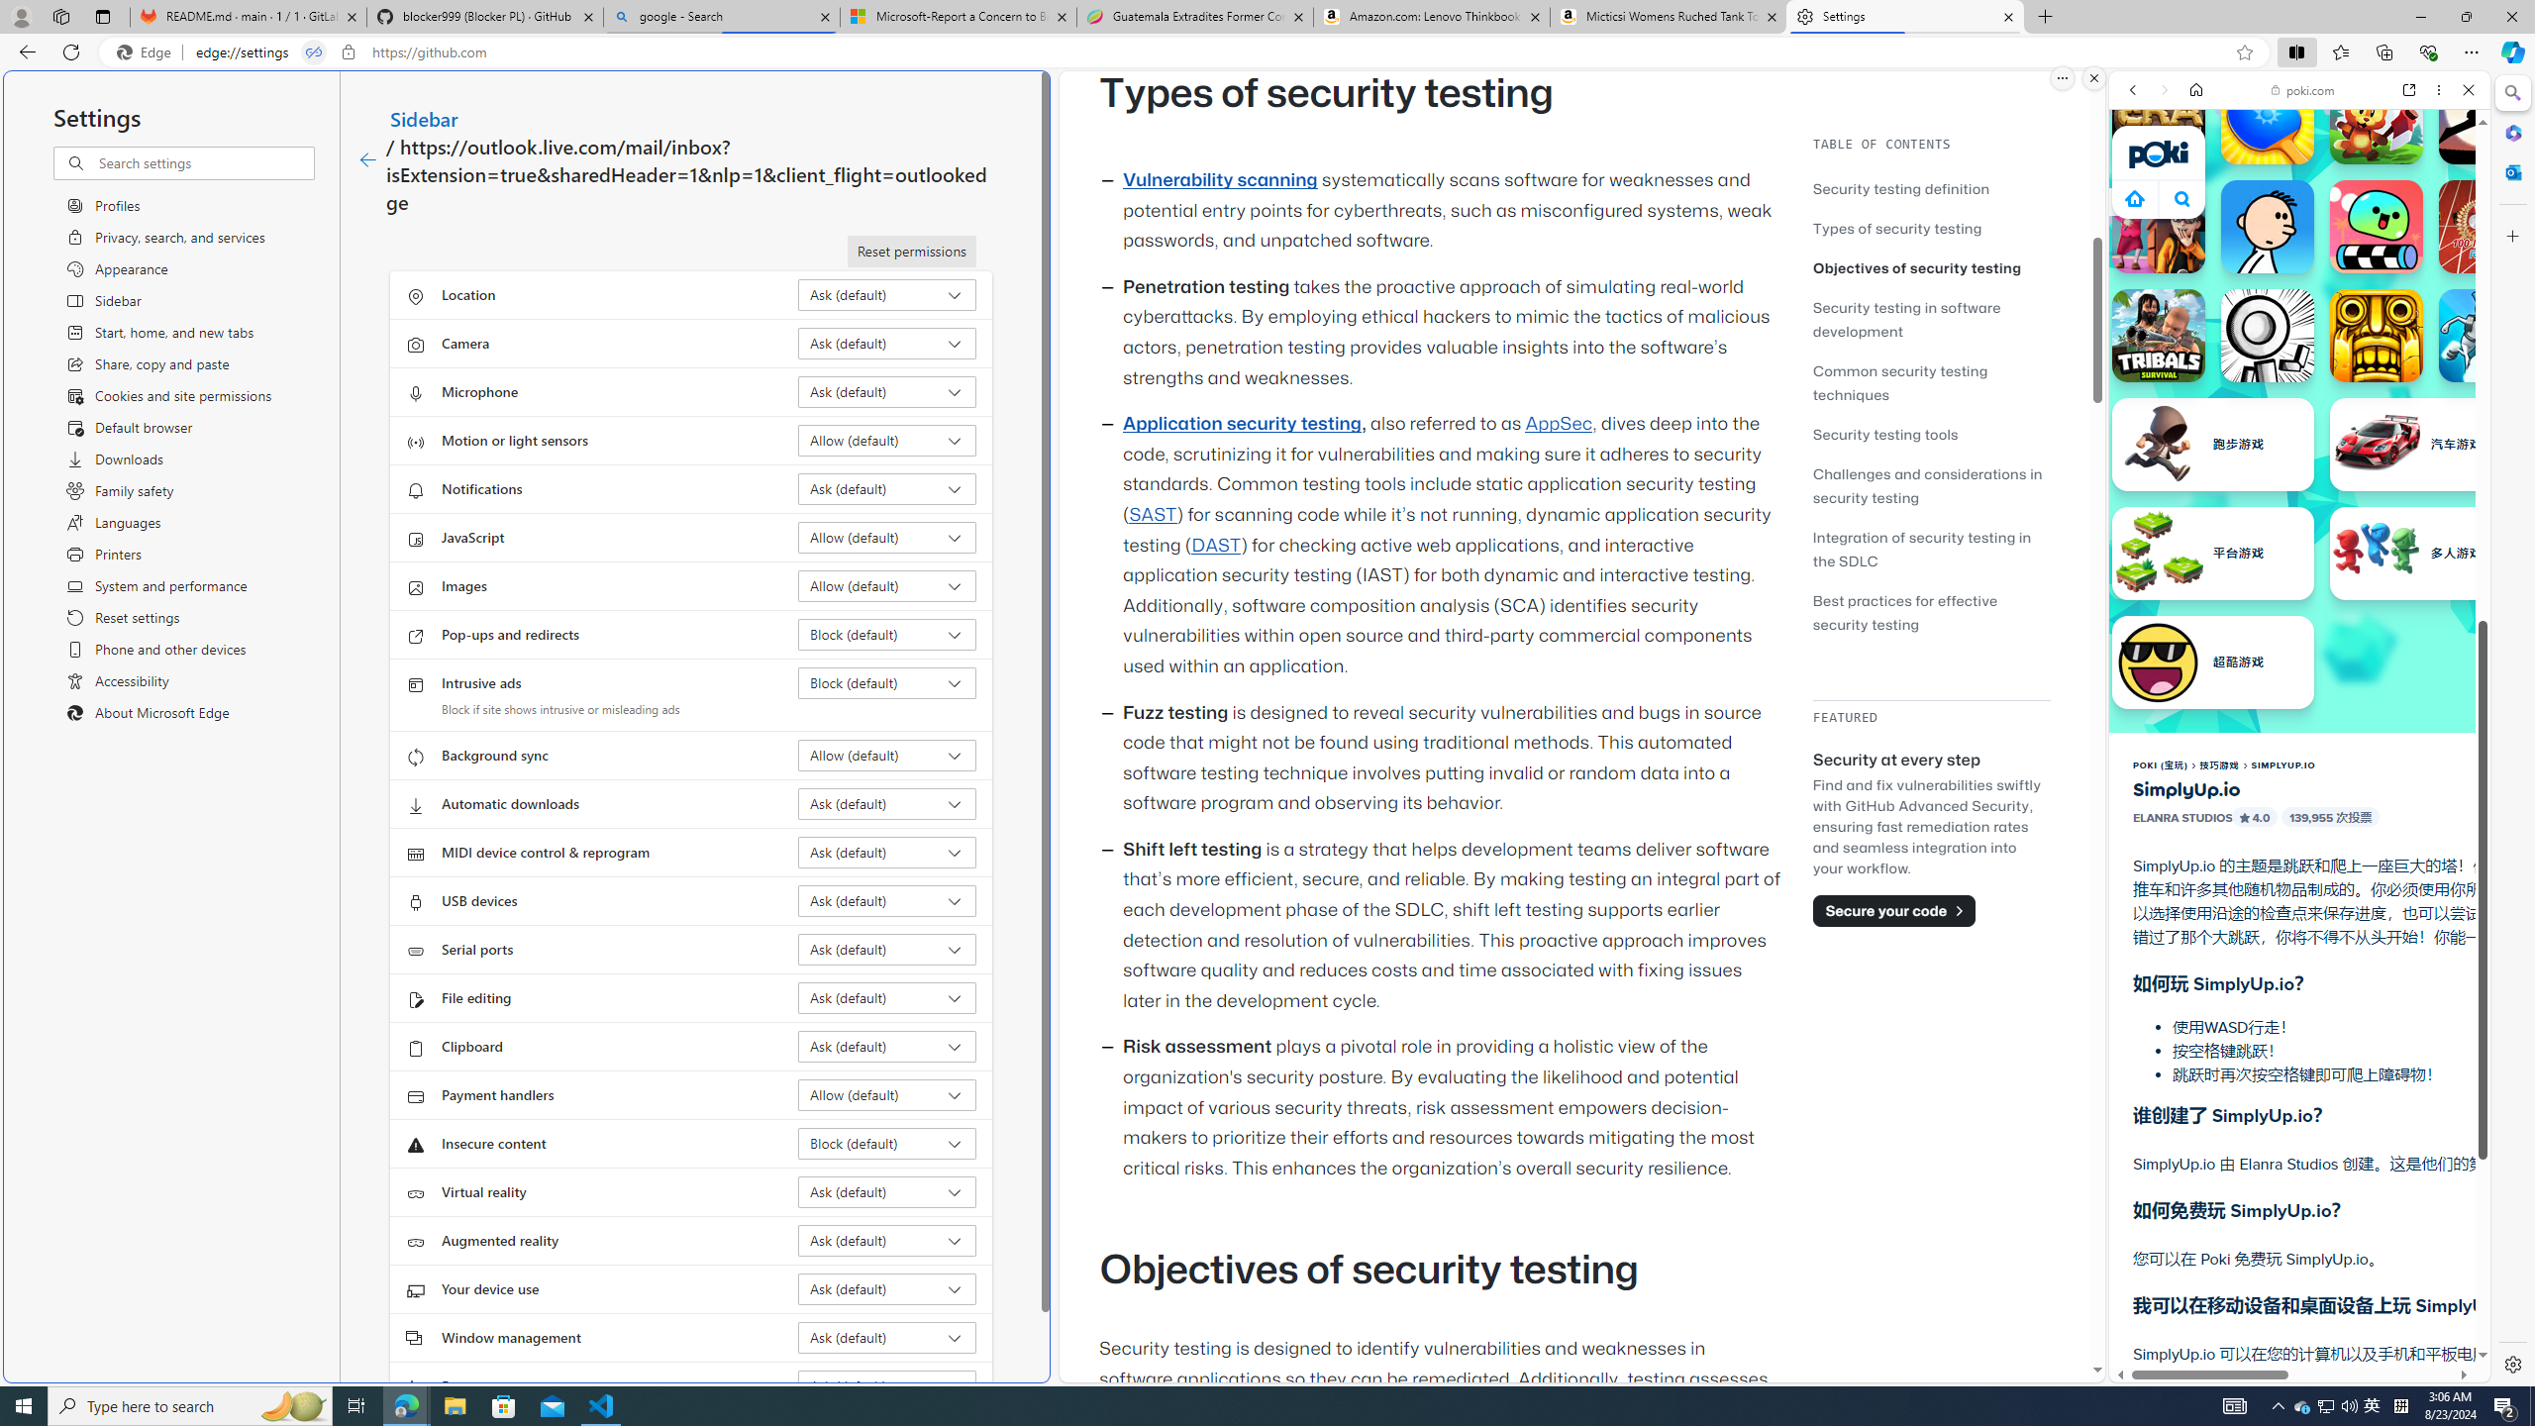 The height and width of the screenshot is (1426, 2535). What do you see at coordinates (887, 489) in the screenshot?
I see `Notifications Ask (default)` at bounding box center [887, 489].